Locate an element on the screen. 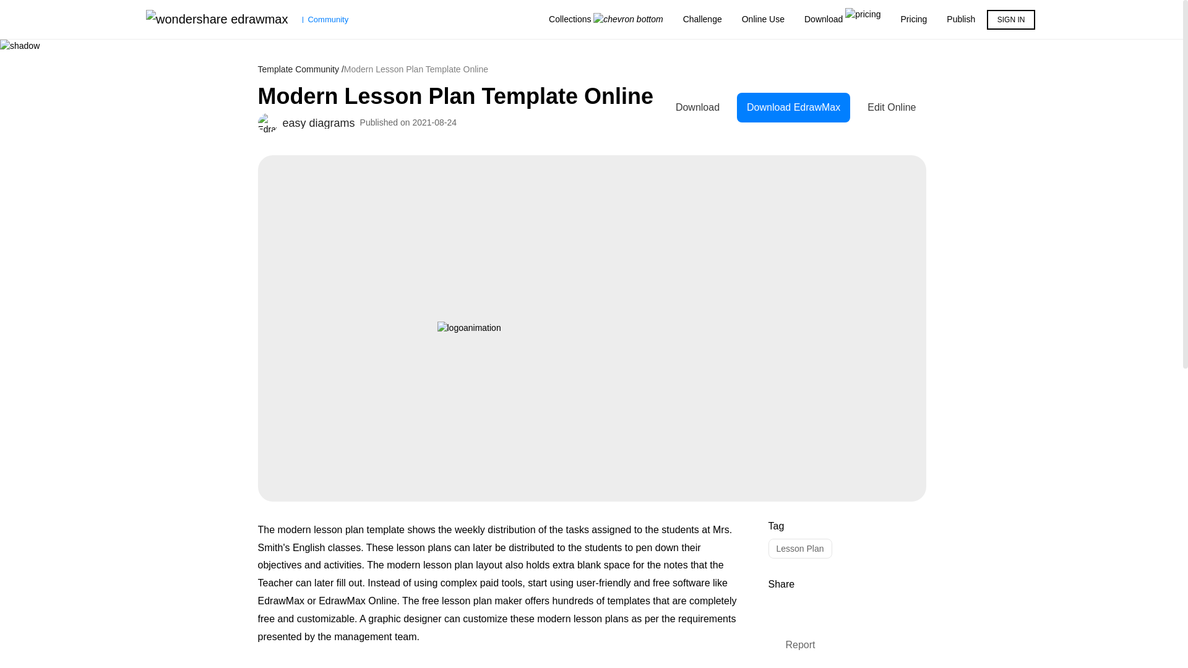 This screenshot has height=668, width=1188. Download EdrawMax is located at coordinates (797, 108).